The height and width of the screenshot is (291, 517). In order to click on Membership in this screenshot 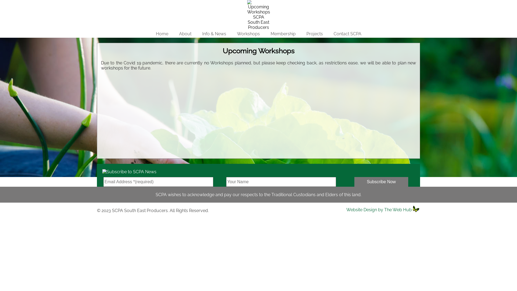, I will do `click(283, 4)`.